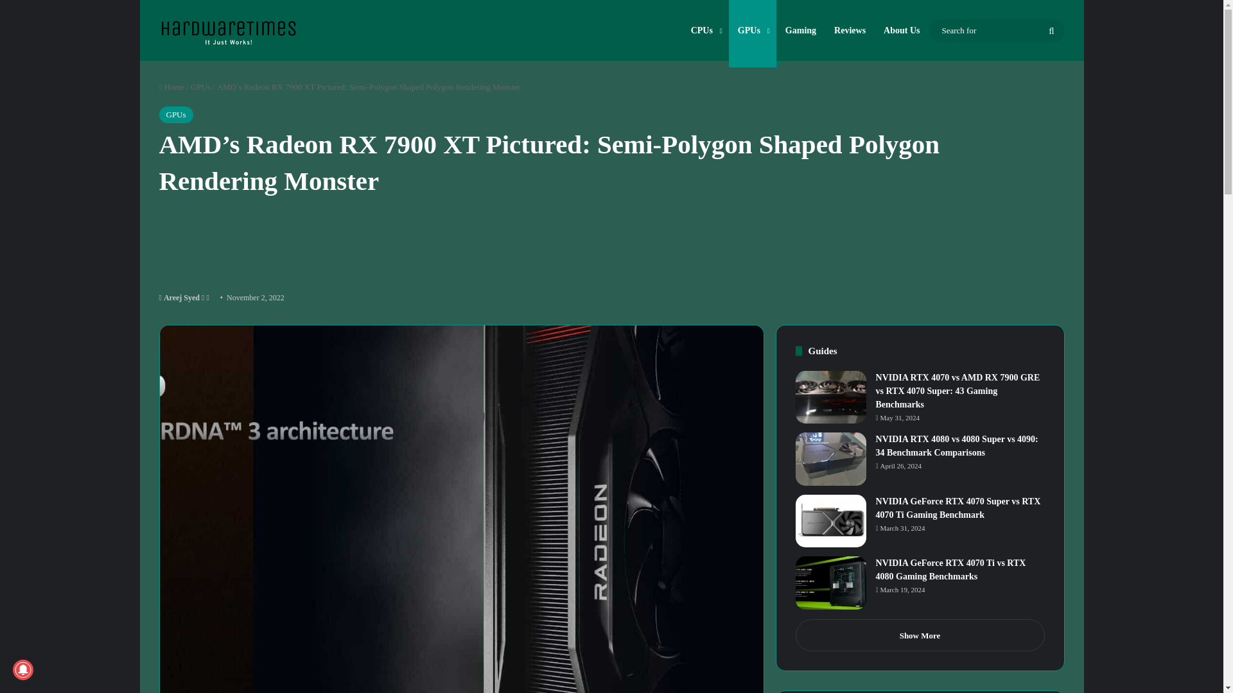 The image size is (1233, 693). What do you see at coordinates (227, 29) in the screenshot?
I see `Hardware Times` at bounding box center [227, 29].